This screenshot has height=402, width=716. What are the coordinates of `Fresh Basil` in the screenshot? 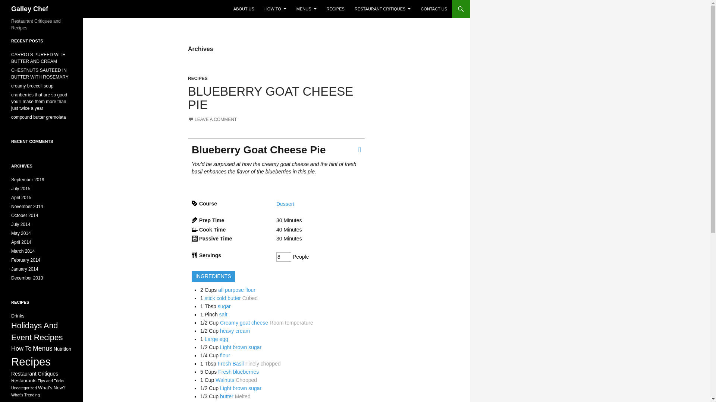 It's located at (230, 363).